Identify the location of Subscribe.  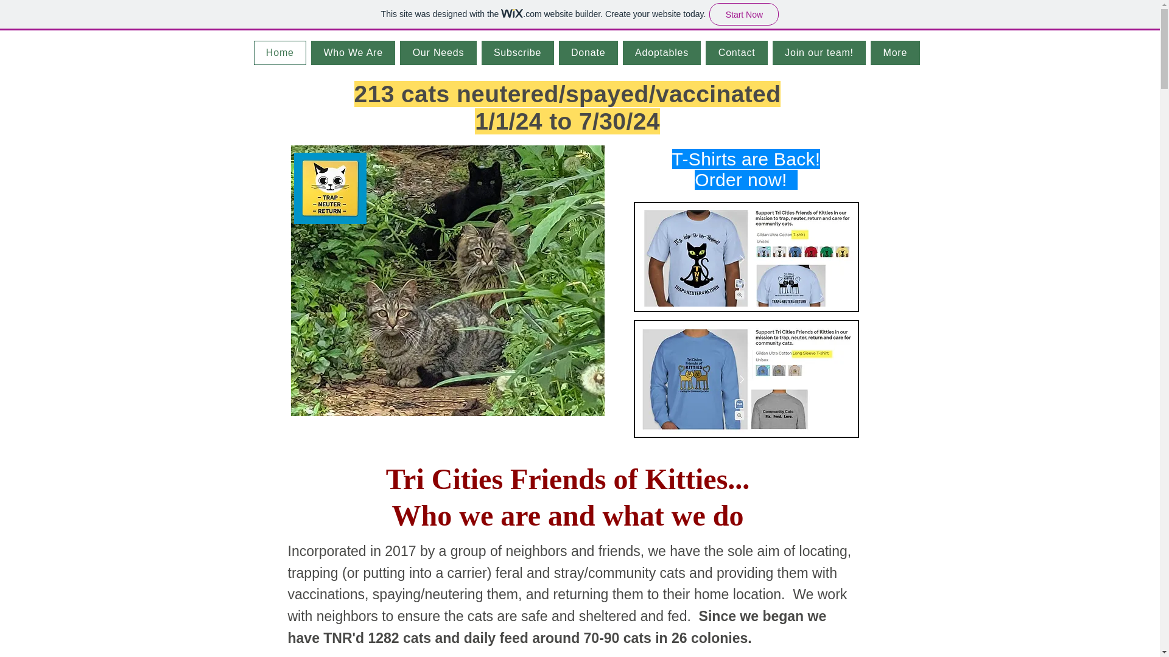
(518, 52).